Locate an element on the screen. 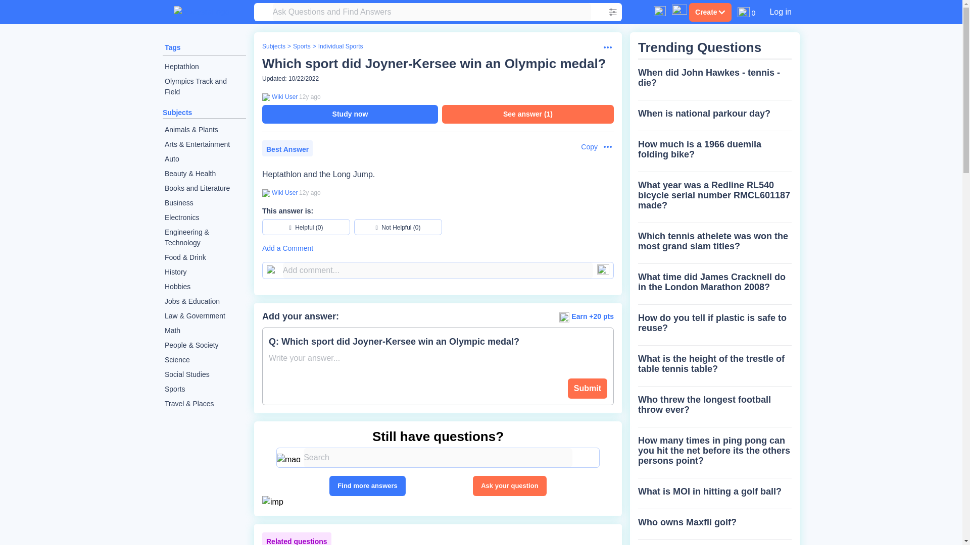 The height and width of the screenshot is (545, 970). 2012-05-31 19:08:32 is located at coordinates (310, 96).